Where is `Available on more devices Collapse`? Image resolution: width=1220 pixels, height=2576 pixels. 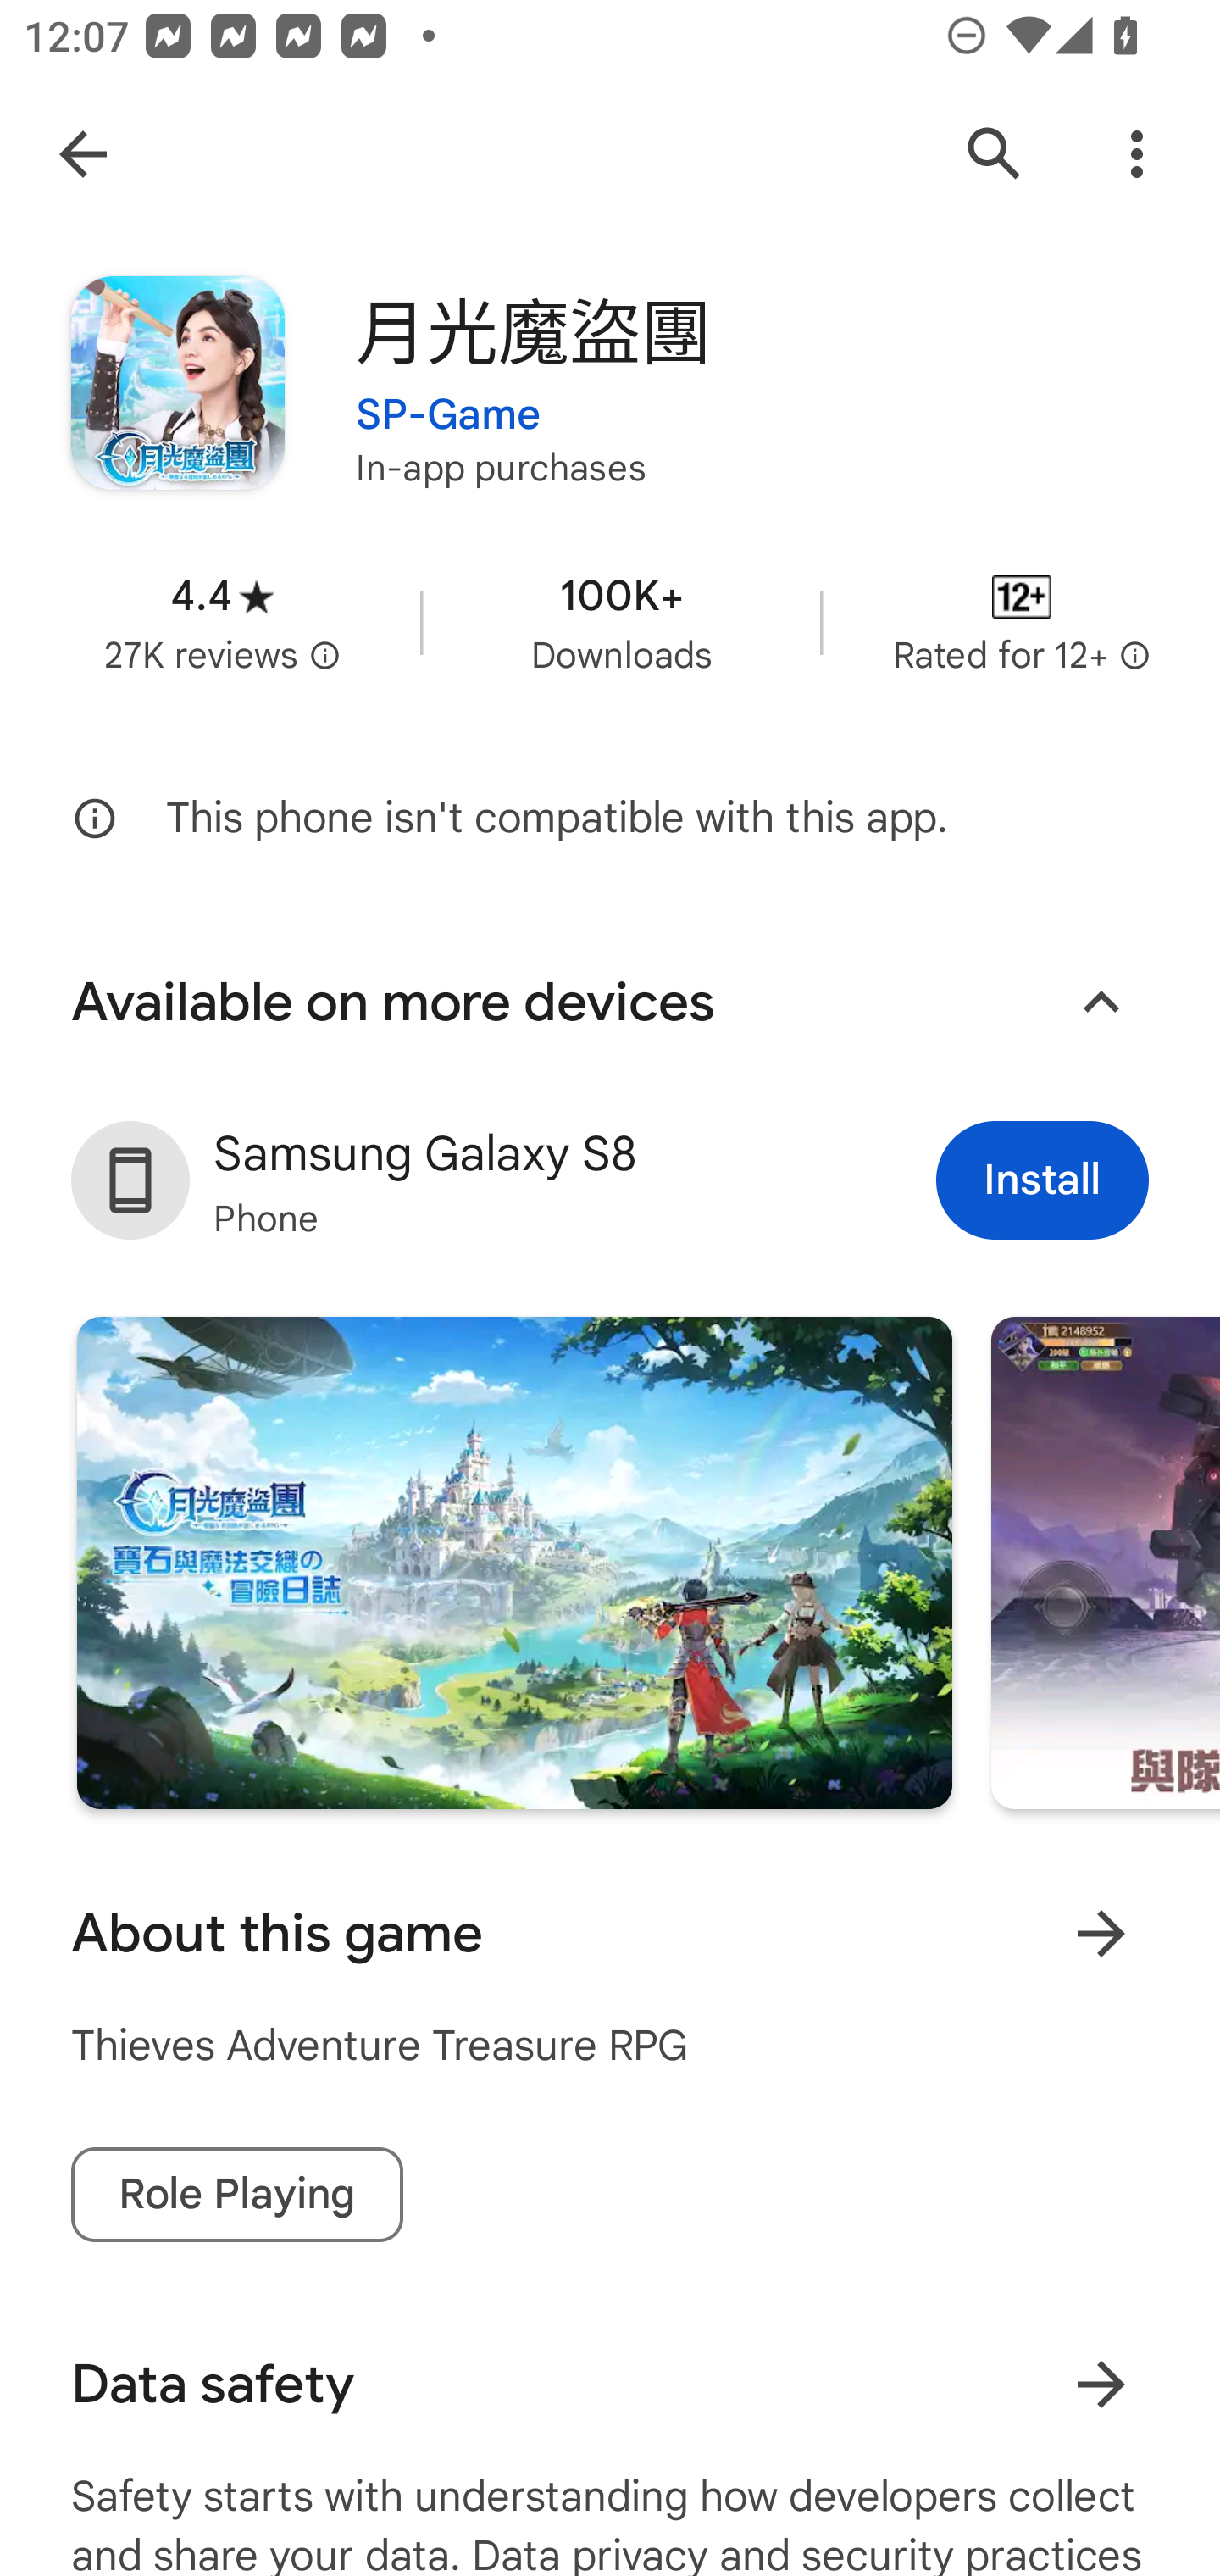
Available on more devices Collapse is located at coordinates (610, 1002).